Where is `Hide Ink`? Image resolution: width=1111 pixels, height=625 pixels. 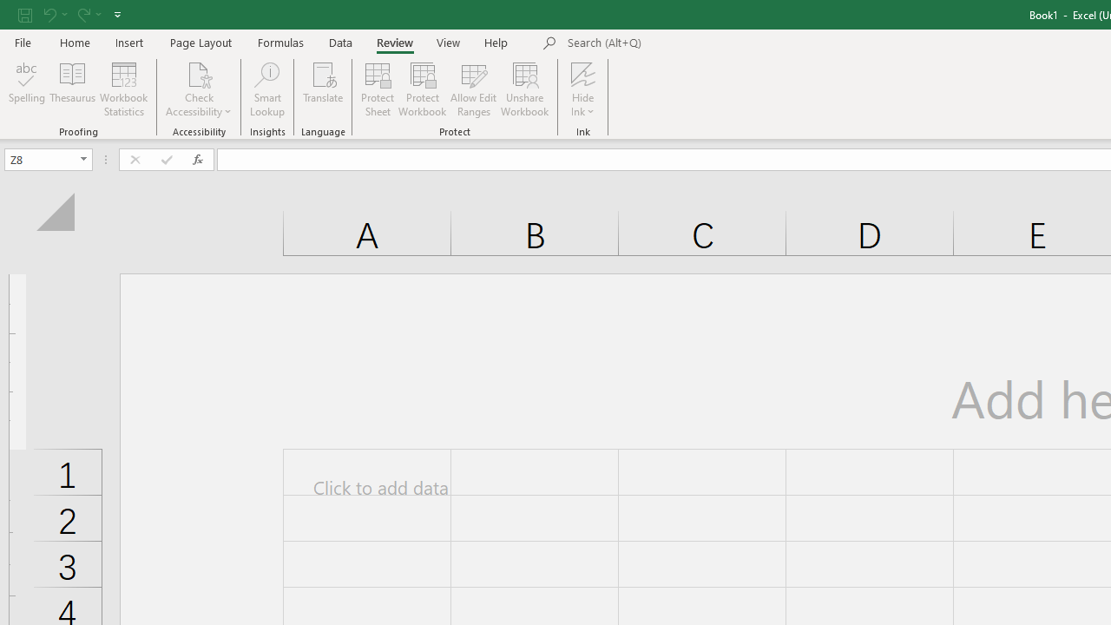
Hide Ink is located at coordinates (583, 73).